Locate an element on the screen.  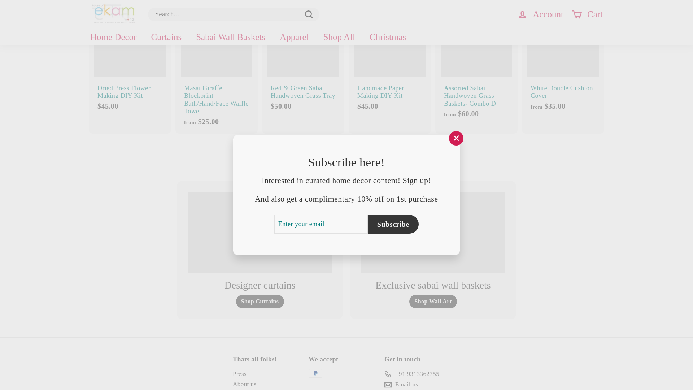
PayPal is located at coordinates (315, 373).